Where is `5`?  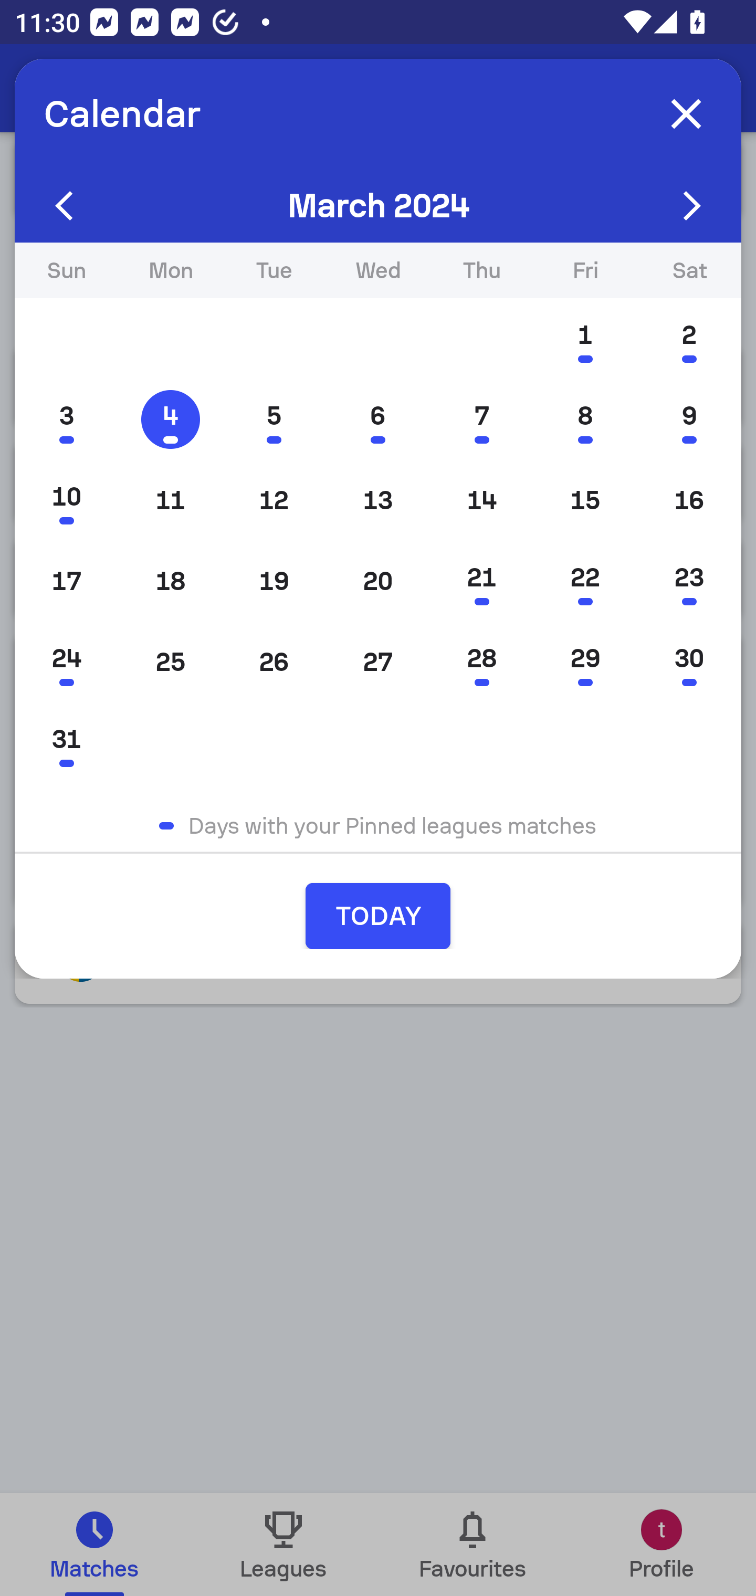 5 is located at coordinates (274, 419).